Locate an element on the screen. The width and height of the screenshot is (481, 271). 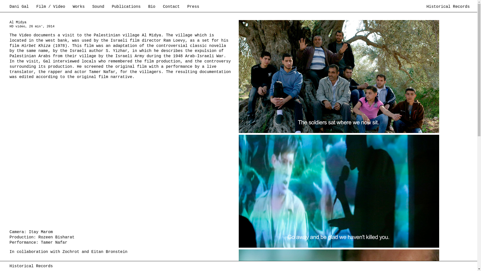
Works is located at coordinates (82, 8).